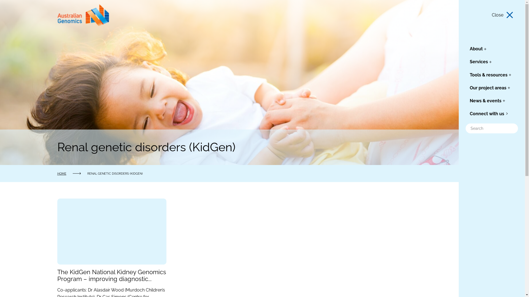 The image size is (529, 297). Describe the element at coordinates (485, 101) in the screenshot. I see `News & events` at that location.